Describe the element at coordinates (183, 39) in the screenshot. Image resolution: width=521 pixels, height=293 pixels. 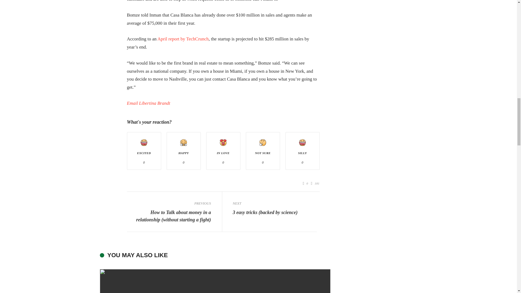
I see `April report by TechCrunch` at that location.